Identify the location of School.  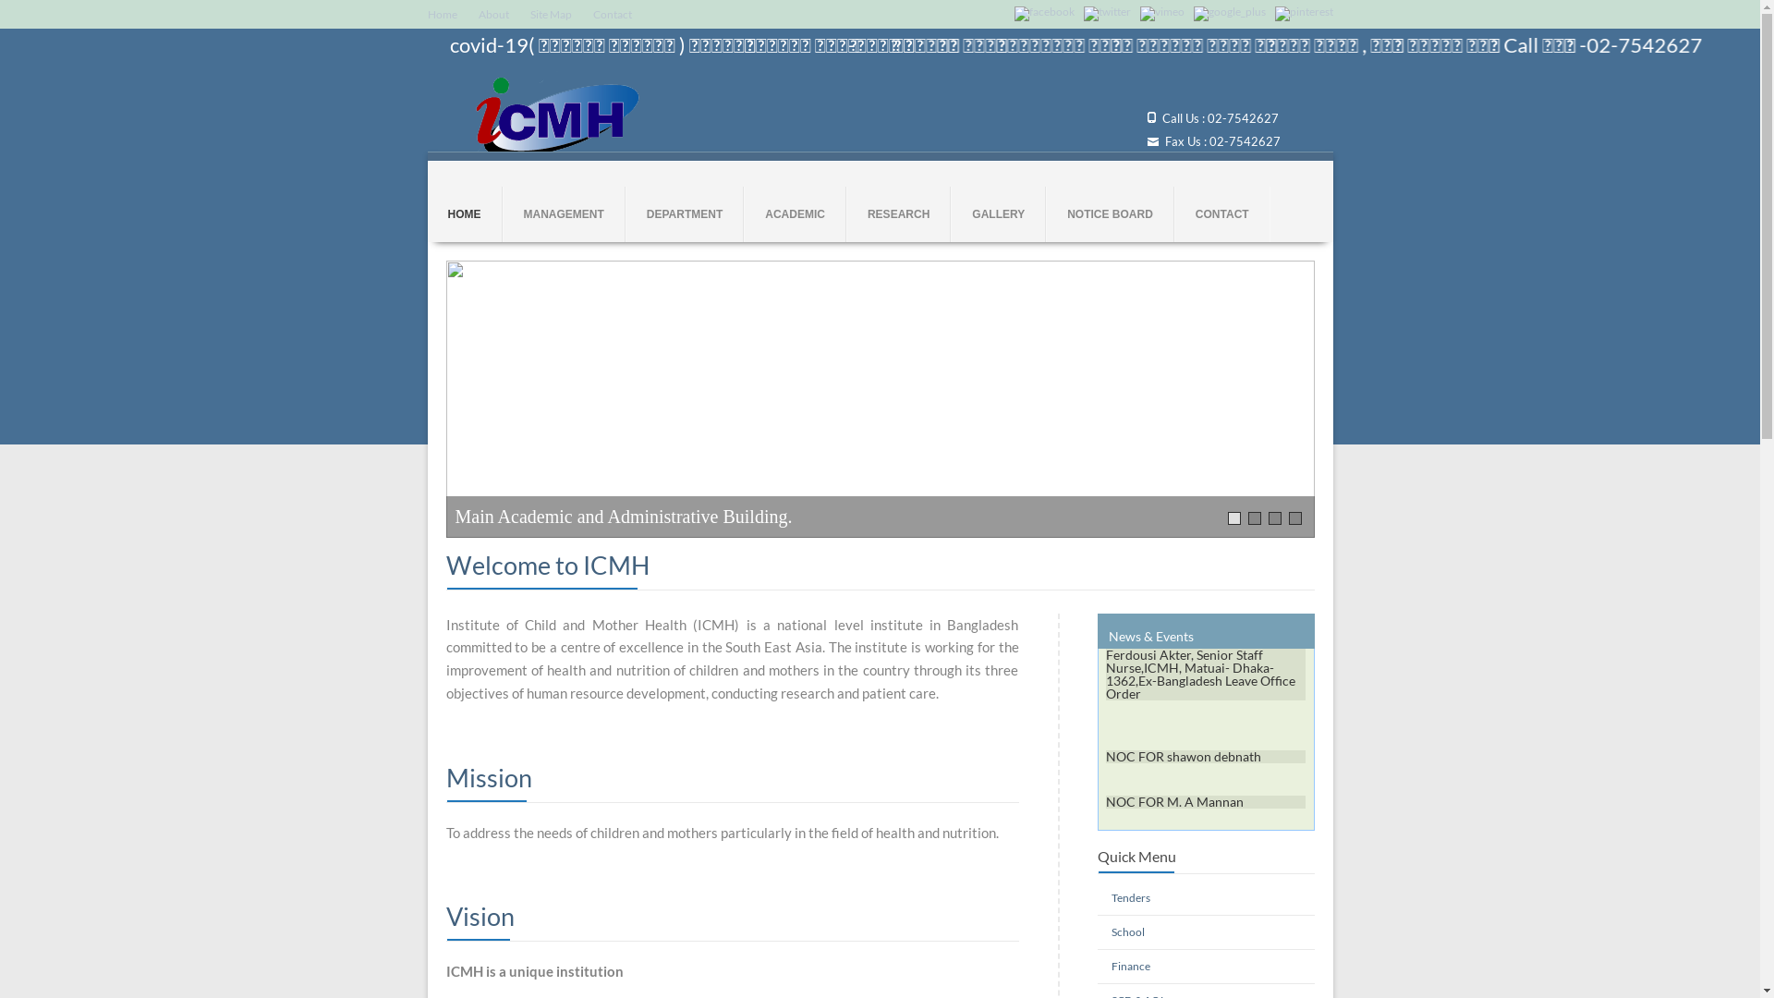
(1127, 931).